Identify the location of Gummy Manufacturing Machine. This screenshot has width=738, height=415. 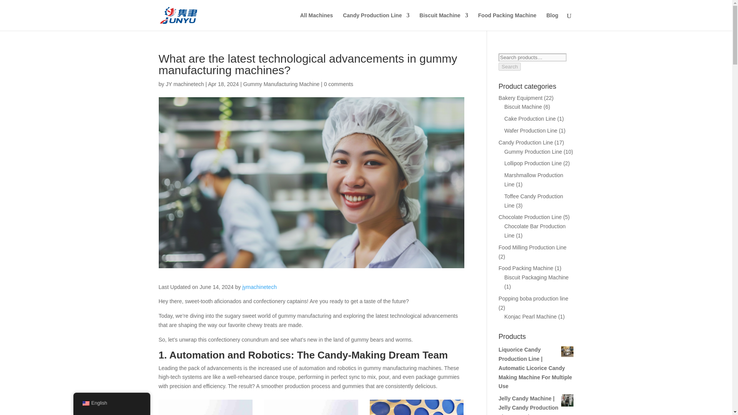
(259, 287).